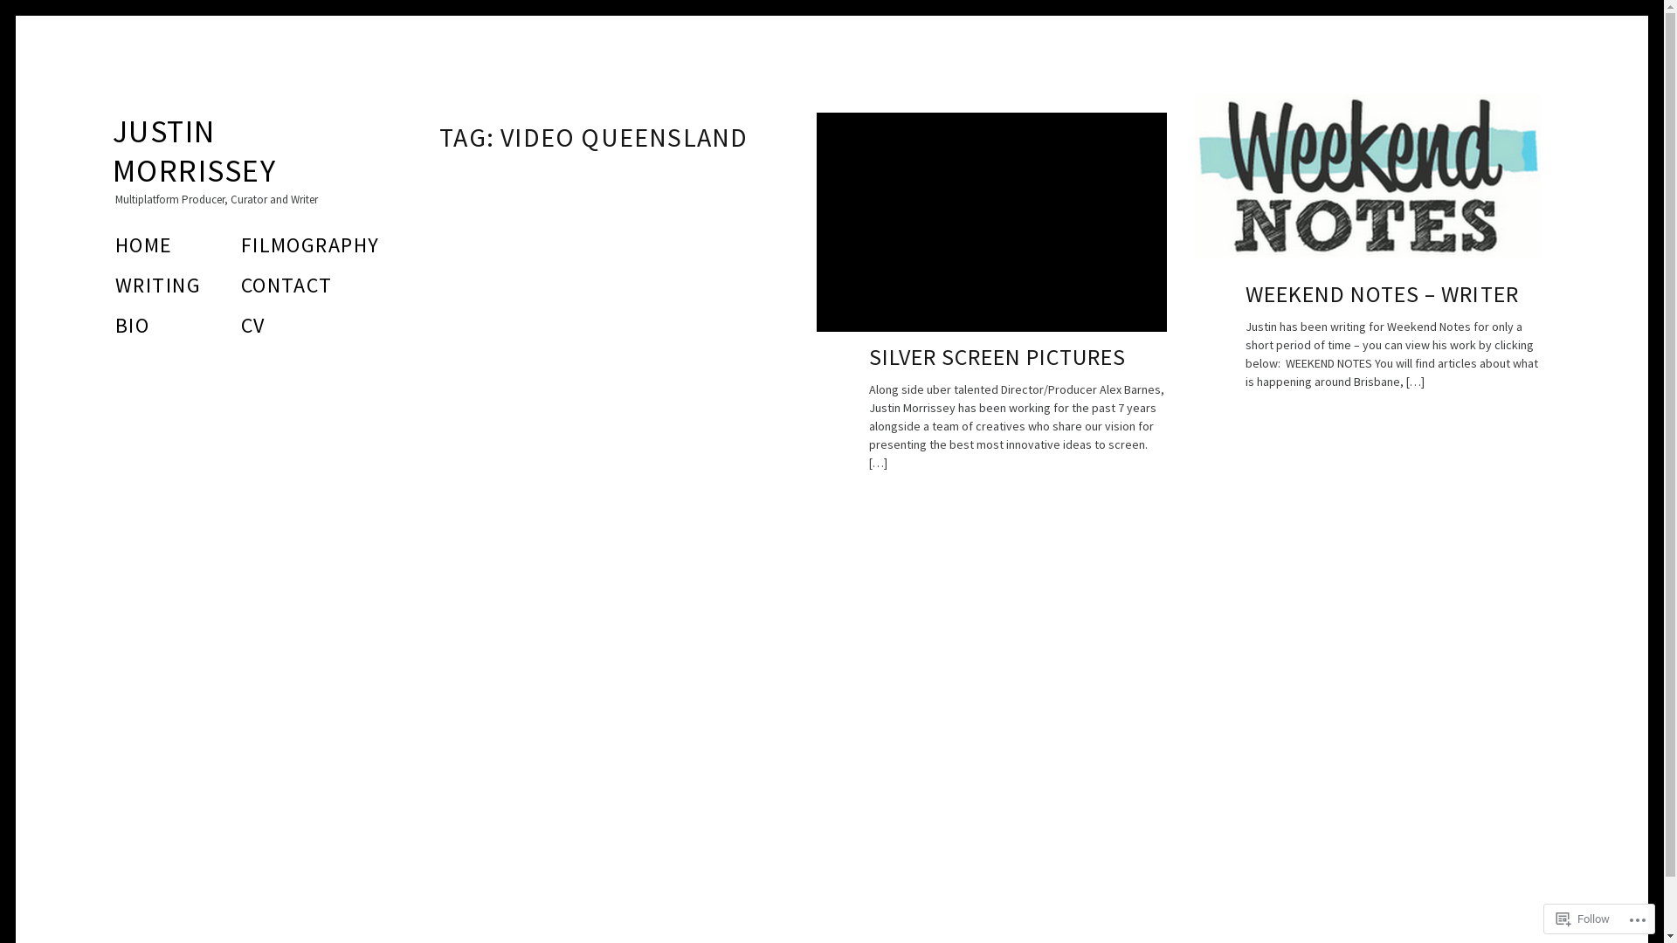 The width and height of the screenshot is (1677, 943). What do you see at coordinates (286, 285) in the screenshot?
I see `CONTACT` at bounding box center [286, 285].